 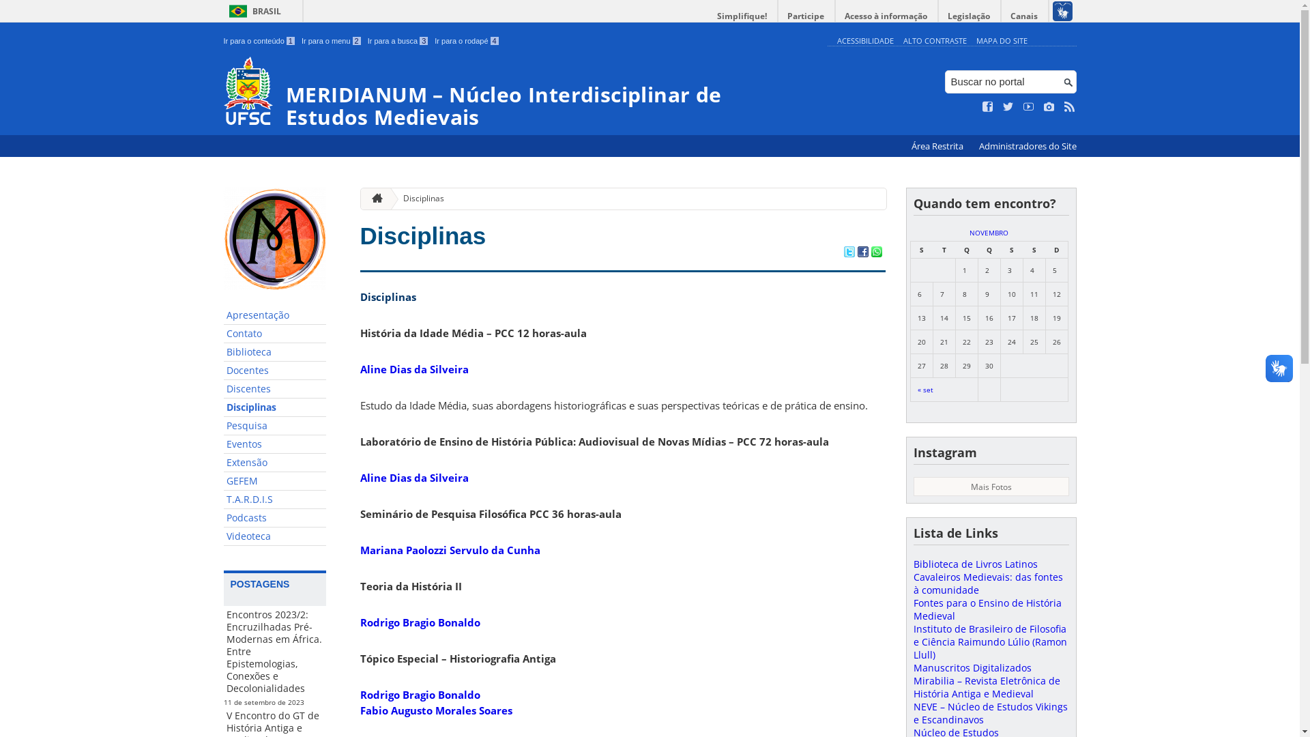 I want to click on Fabio Augusto Morales Soares, so click(x=437, y=710).